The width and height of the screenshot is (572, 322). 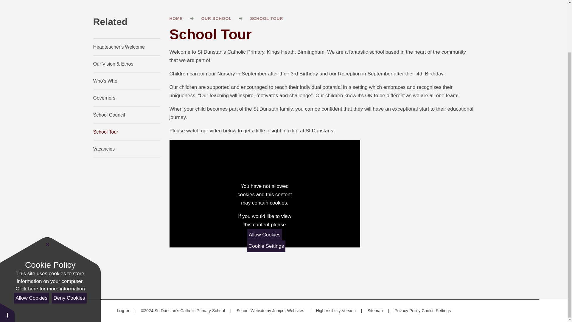 I want to click on Allow Cookies, so click(x=31, y=240).